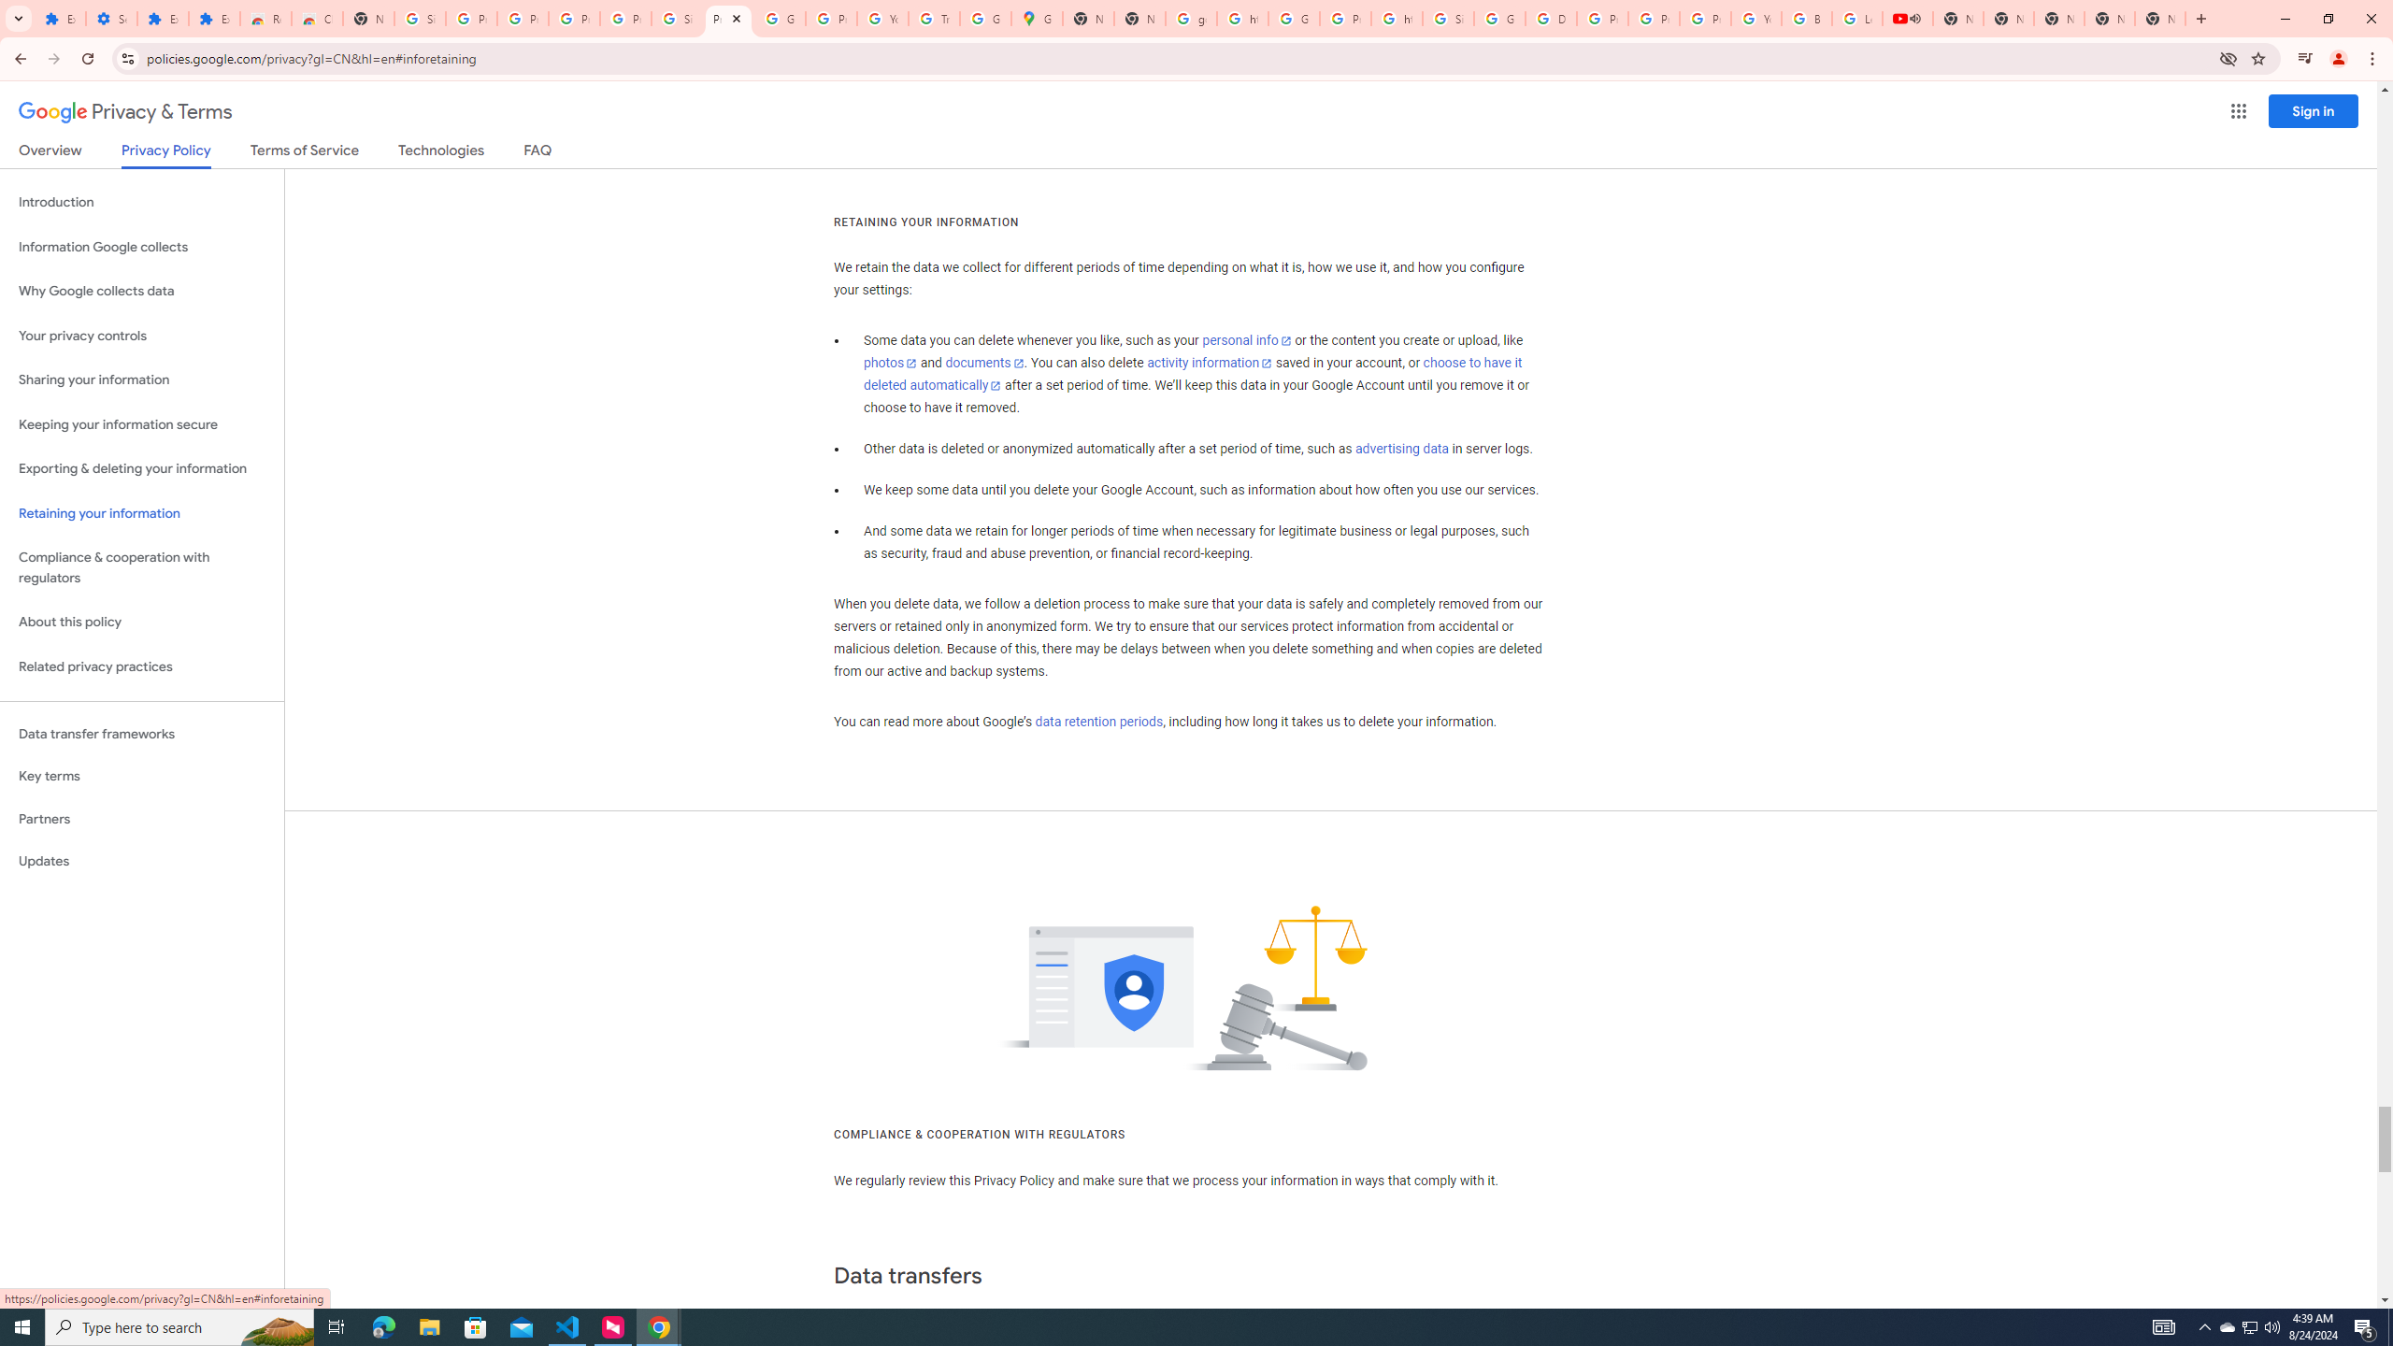 The width and height of the screenshot is (2393, 1346). What do you see at coordinates (142, 514) in the screenshot?
I see `Retaining your information` at bounding box center [142, 514].